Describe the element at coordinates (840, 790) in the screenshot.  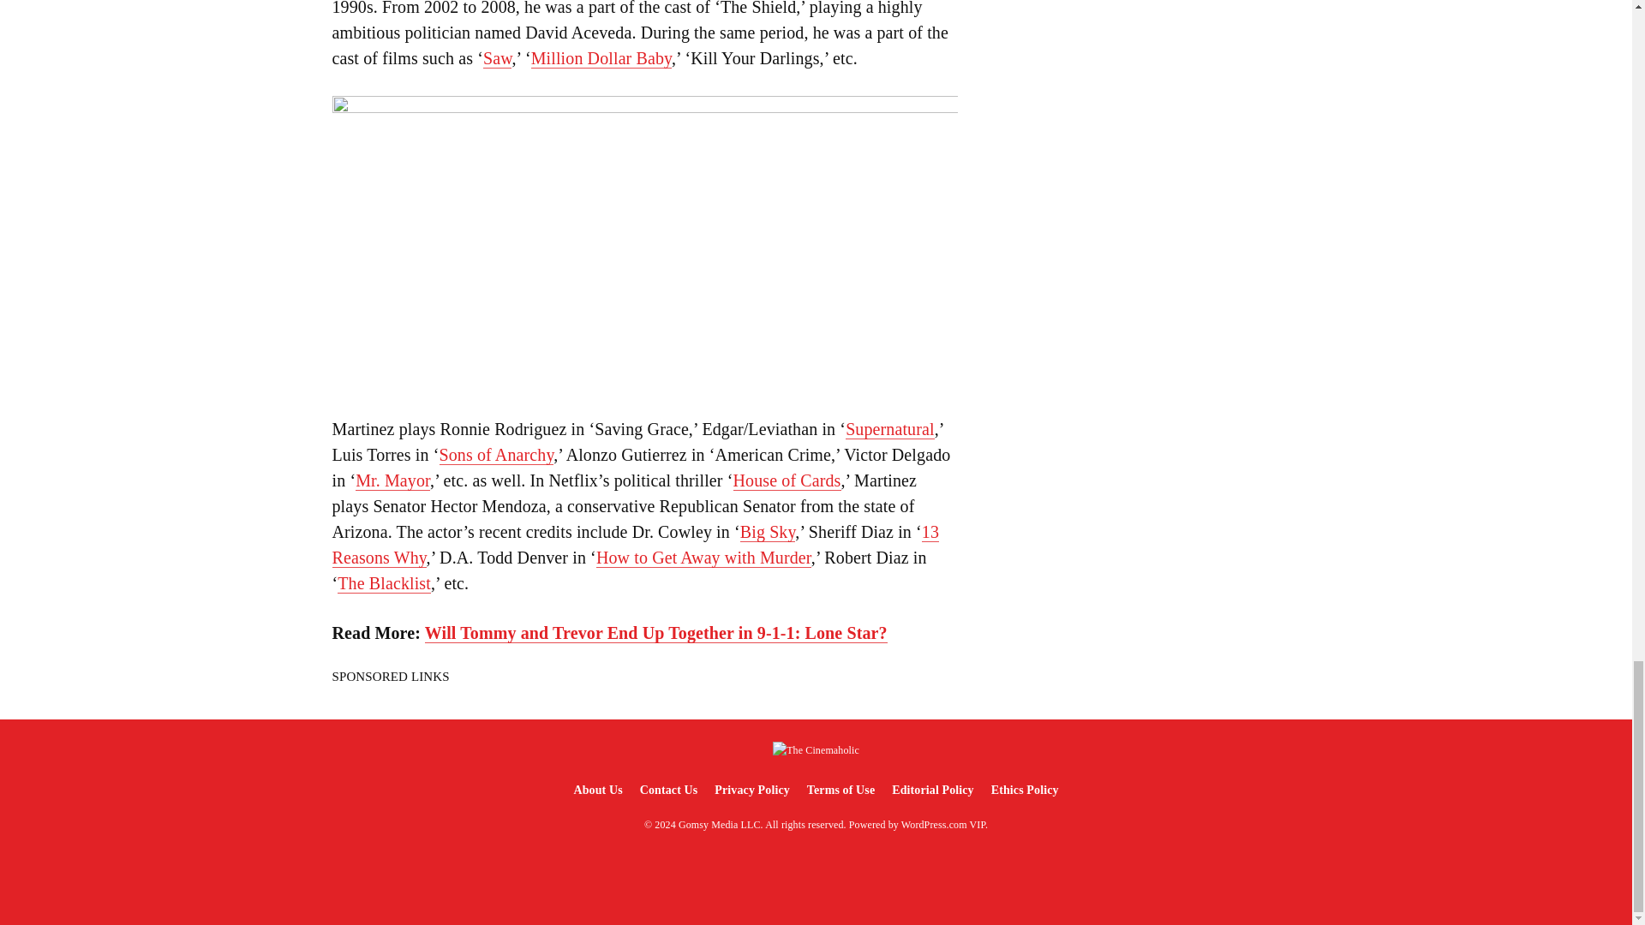
I see `Terms of Use` at that location.